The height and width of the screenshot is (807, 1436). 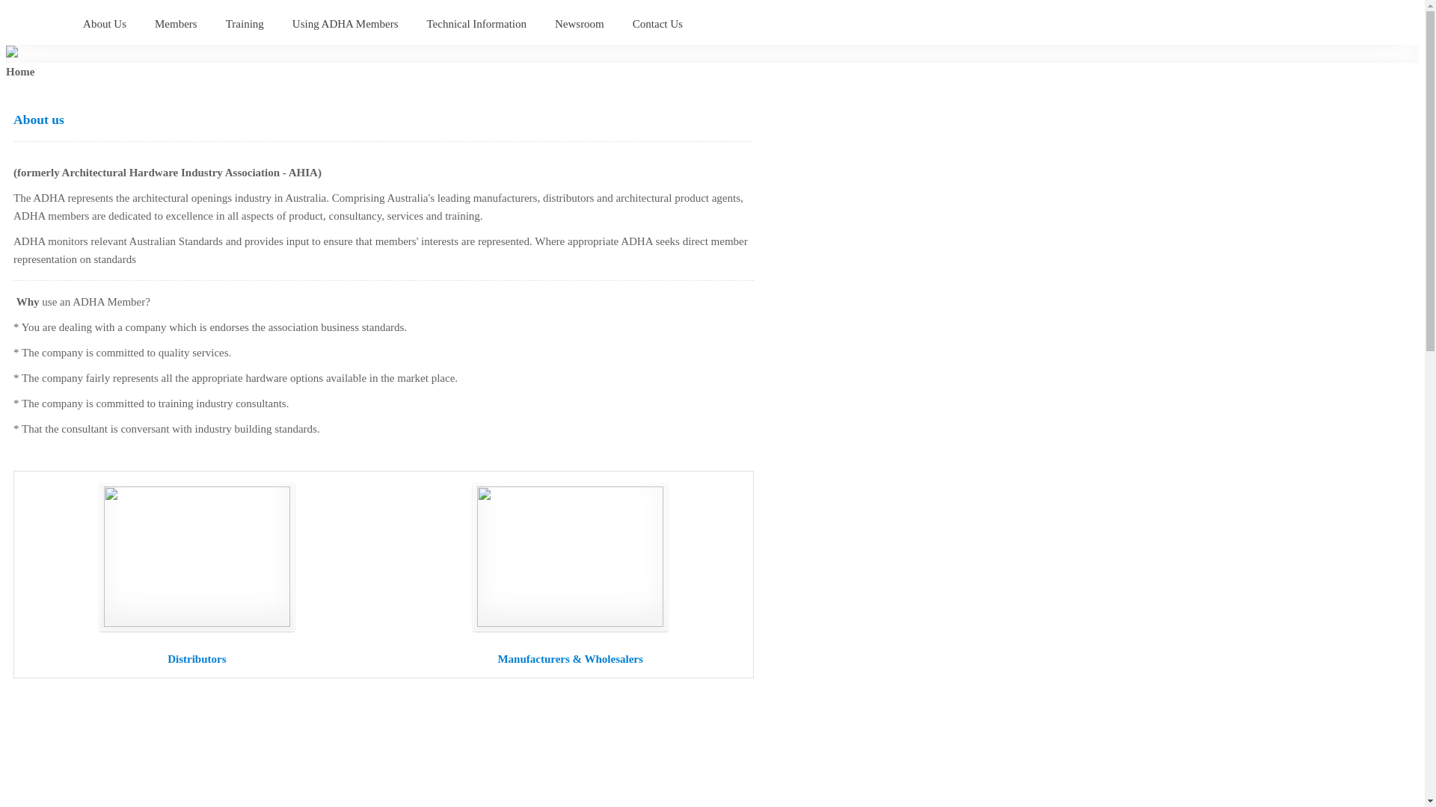 What do you see at coordinates (346, 25) in the screenshot?
I see `Using ADHA Members` at bounding box center [346, 25].